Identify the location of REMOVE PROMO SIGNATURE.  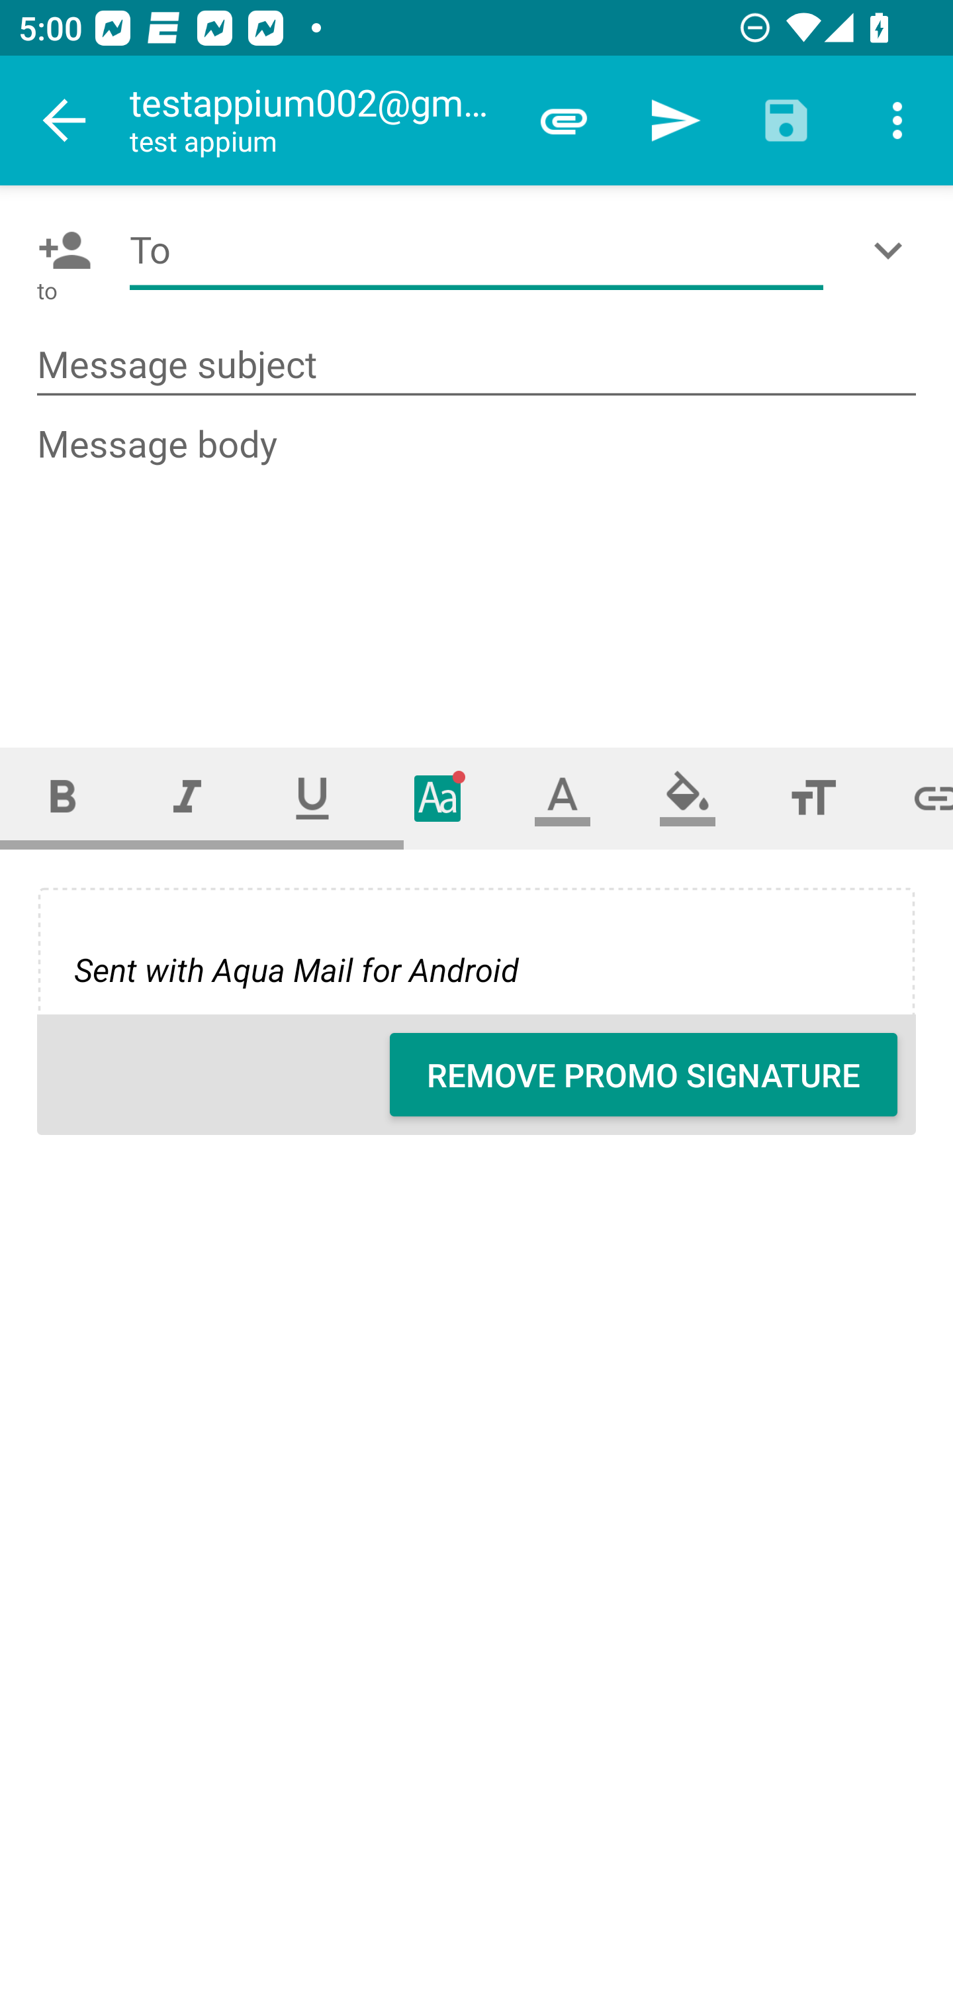
(643, 1075).